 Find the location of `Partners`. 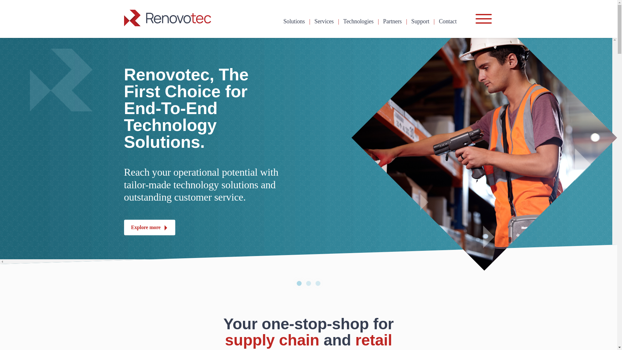

Partners is located at coordinates (392, 21).